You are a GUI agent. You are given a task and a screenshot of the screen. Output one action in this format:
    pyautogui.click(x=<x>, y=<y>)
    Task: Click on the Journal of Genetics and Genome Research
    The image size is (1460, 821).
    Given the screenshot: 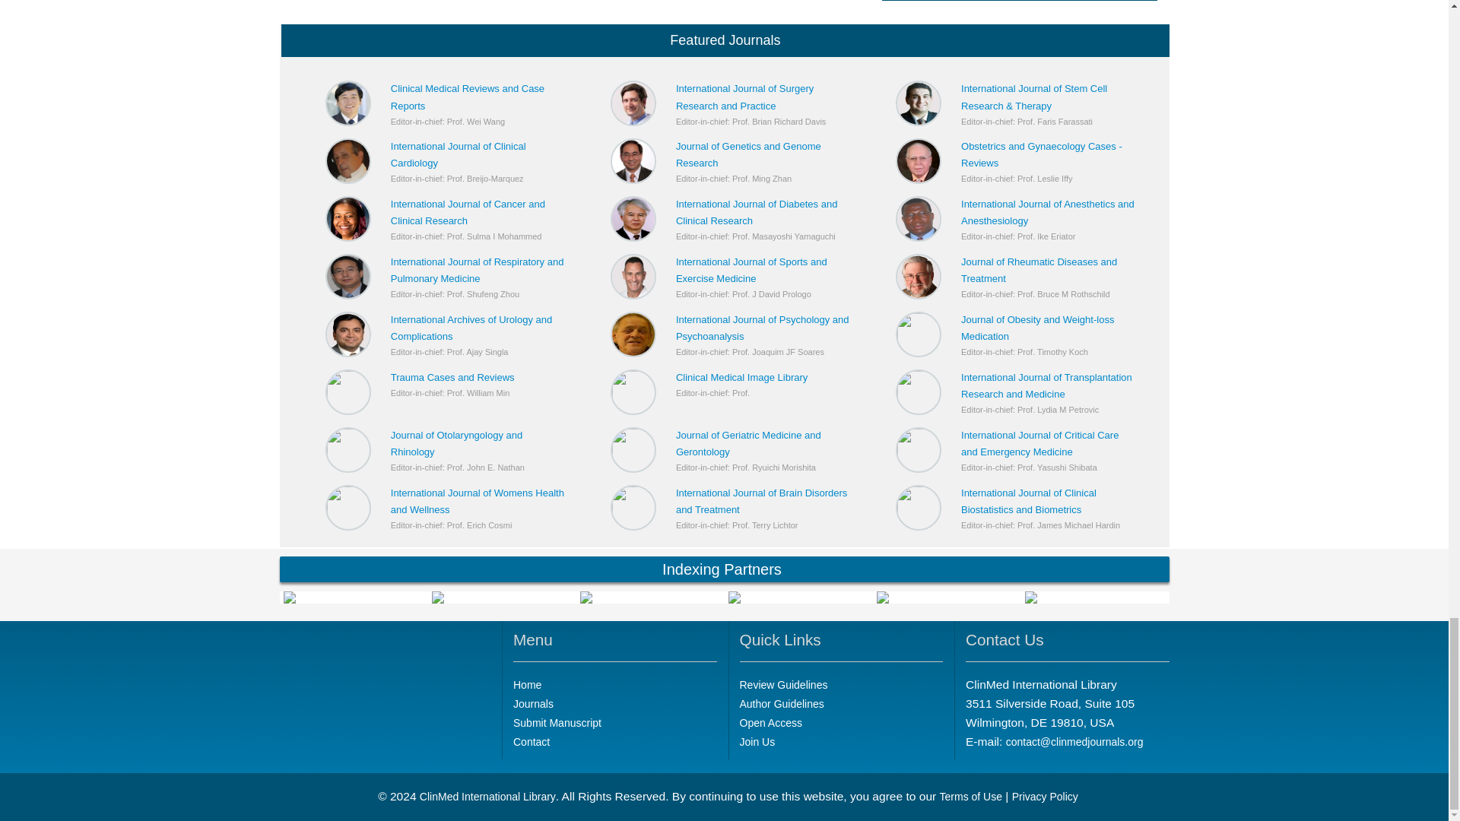 What is the action you would take?
    pyautogui.click(x=748, y=154)
    